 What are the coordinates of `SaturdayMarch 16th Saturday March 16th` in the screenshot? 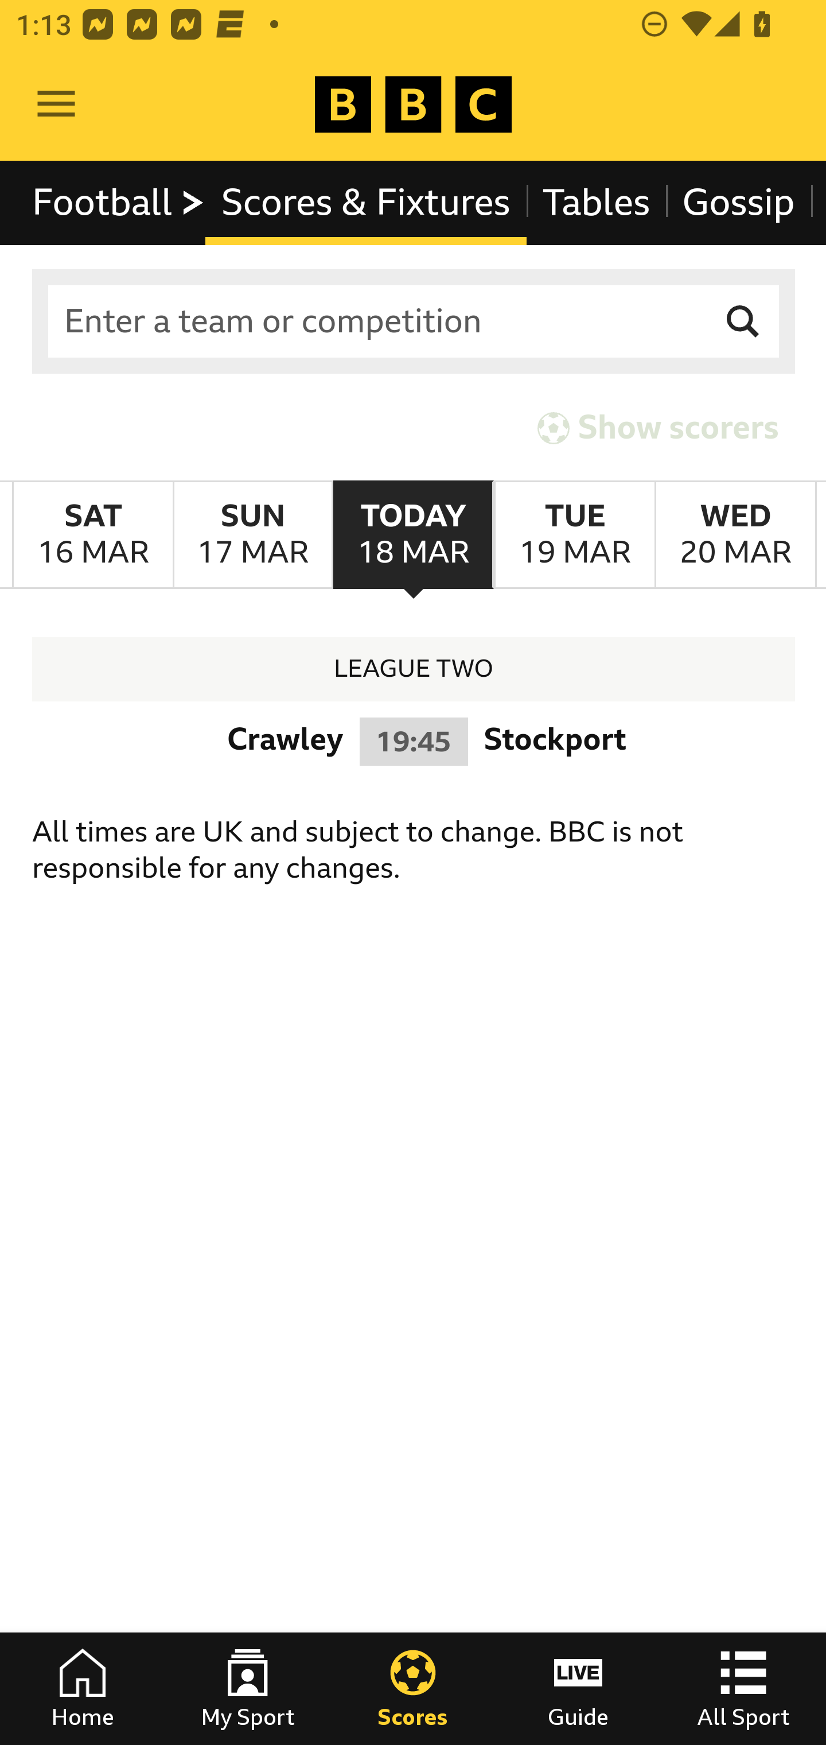 It's located at (93, 535).